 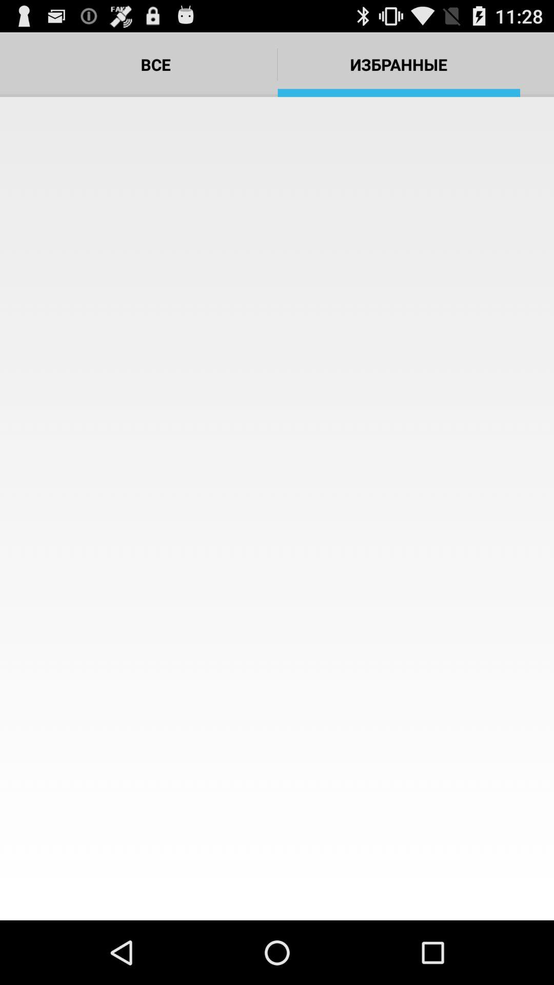 I want to click on turn off the item at the center, so click(x=277, y=508).